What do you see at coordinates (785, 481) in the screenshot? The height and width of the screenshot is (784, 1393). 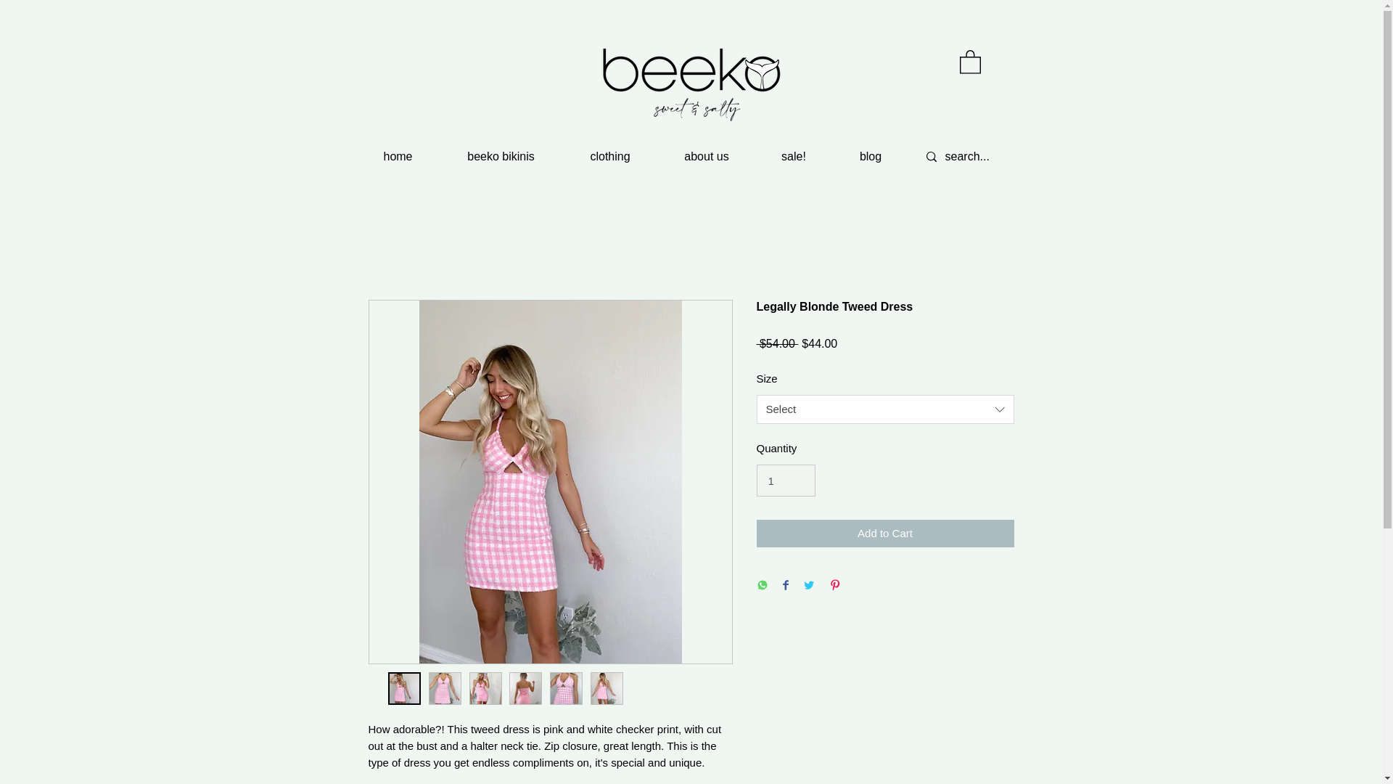 I see `1` at bounding box center [785, 481].